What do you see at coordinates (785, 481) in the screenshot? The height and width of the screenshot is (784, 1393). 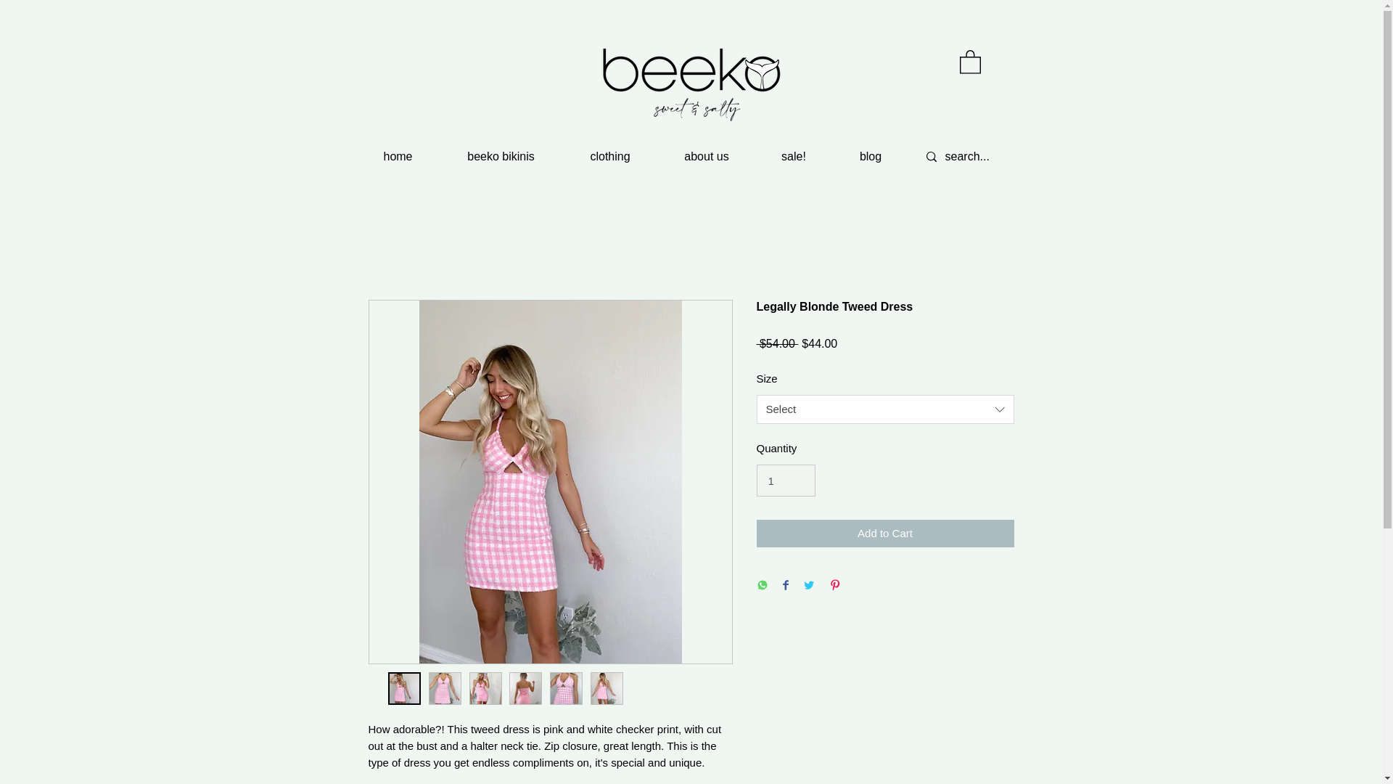 I see `1` at bounding box center [785, 481].